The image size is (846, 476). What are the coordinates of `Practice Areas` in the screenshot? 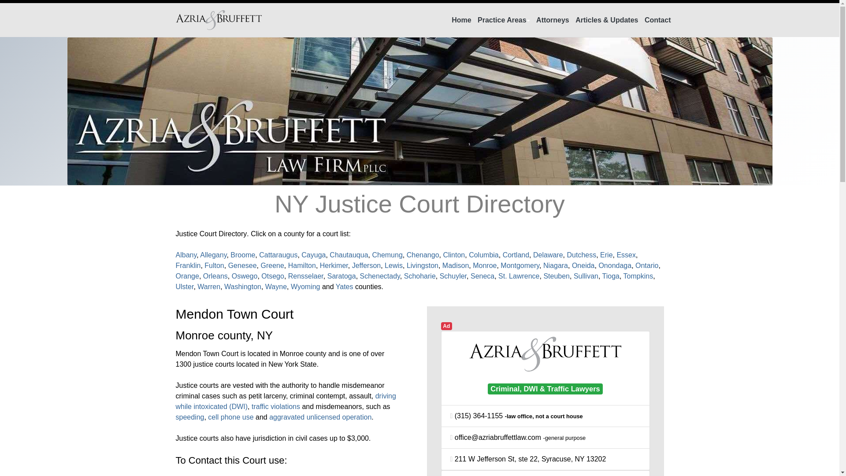 It's located at (502, 20).